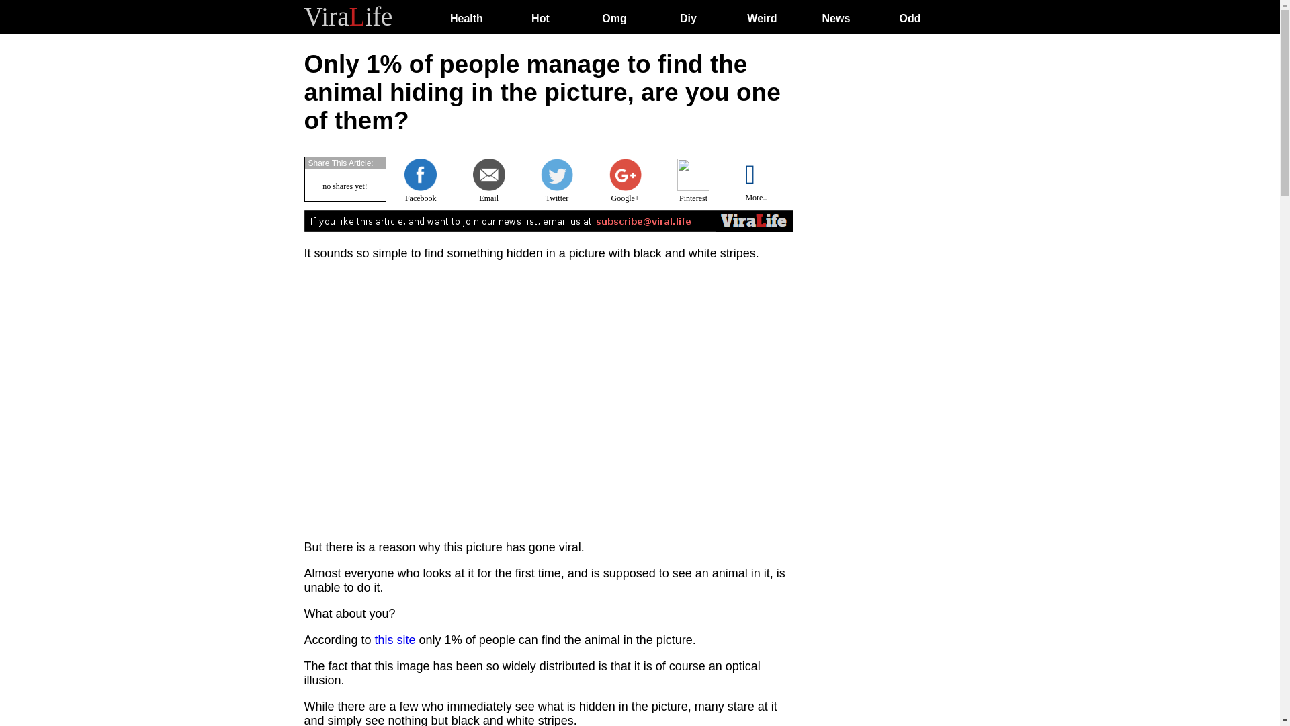 This screenshot has width=1290, height=726. Describe the element at coordinates (688, 18) in the screenshot. I see `Diy` at that location.